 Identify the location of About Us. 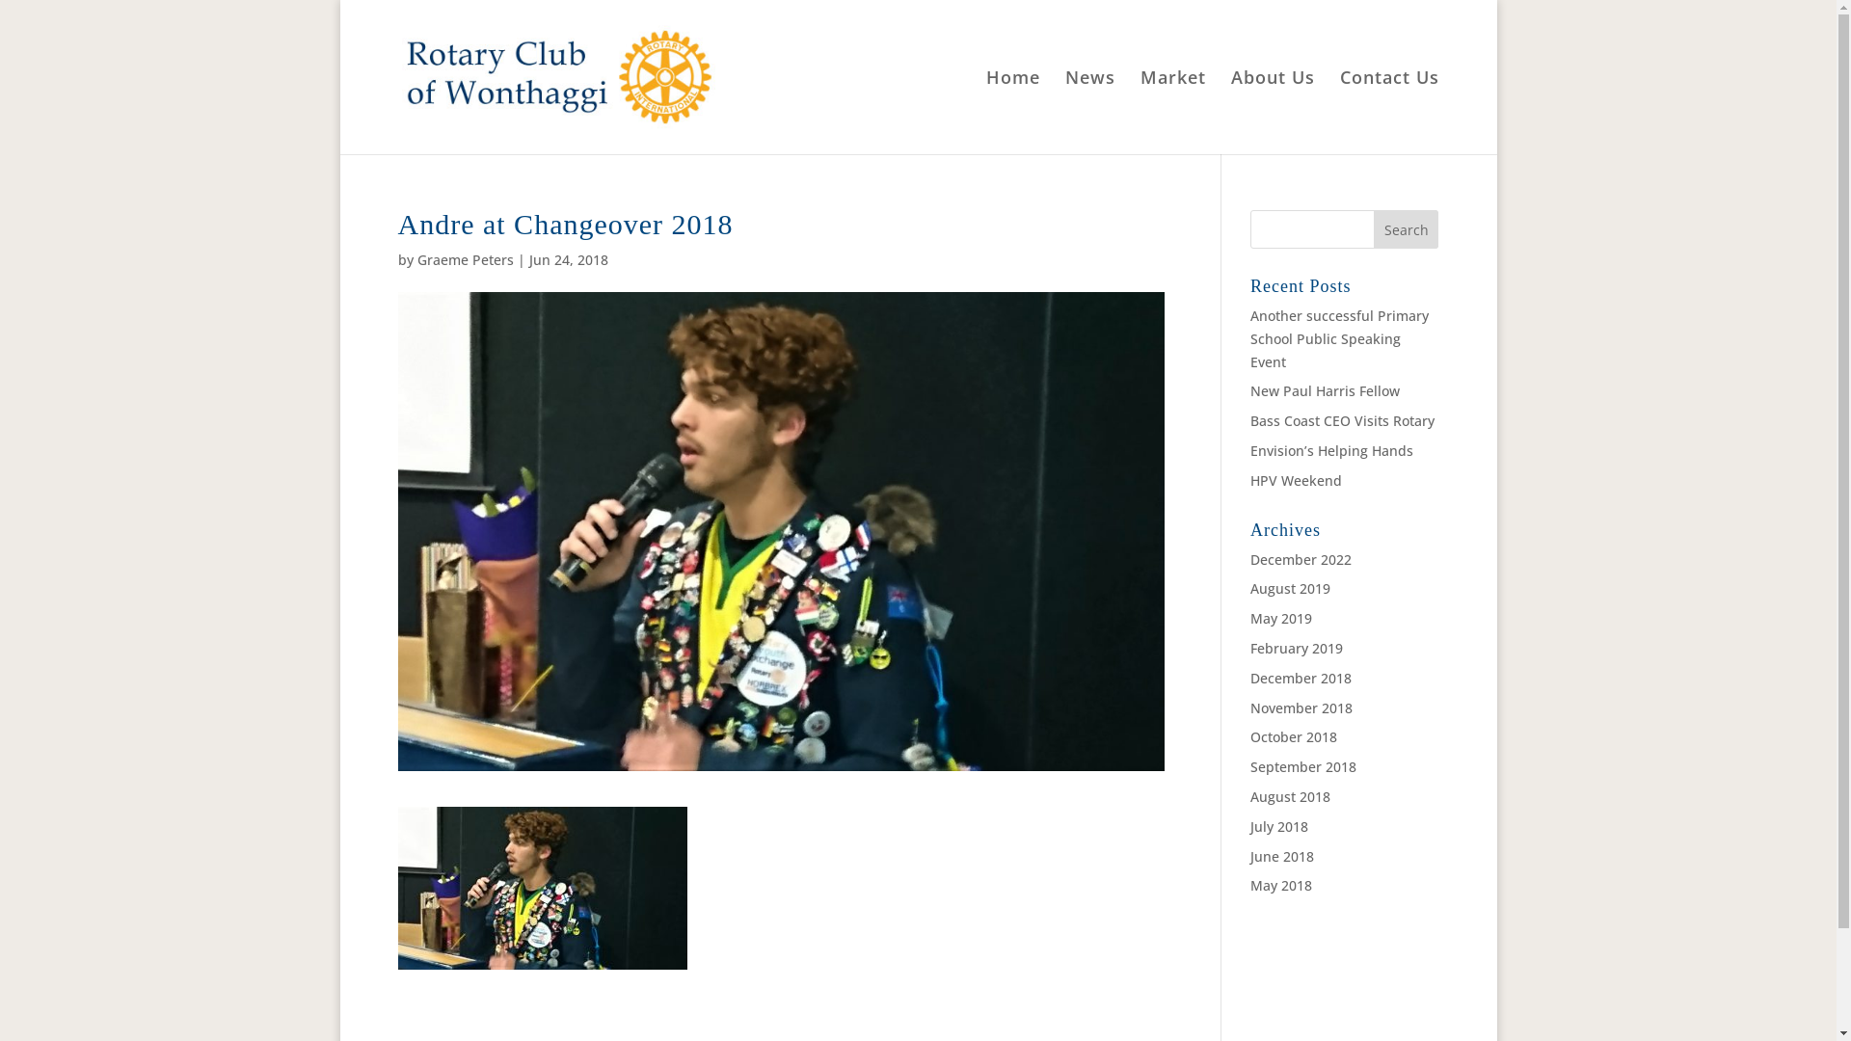
(1273, 112).